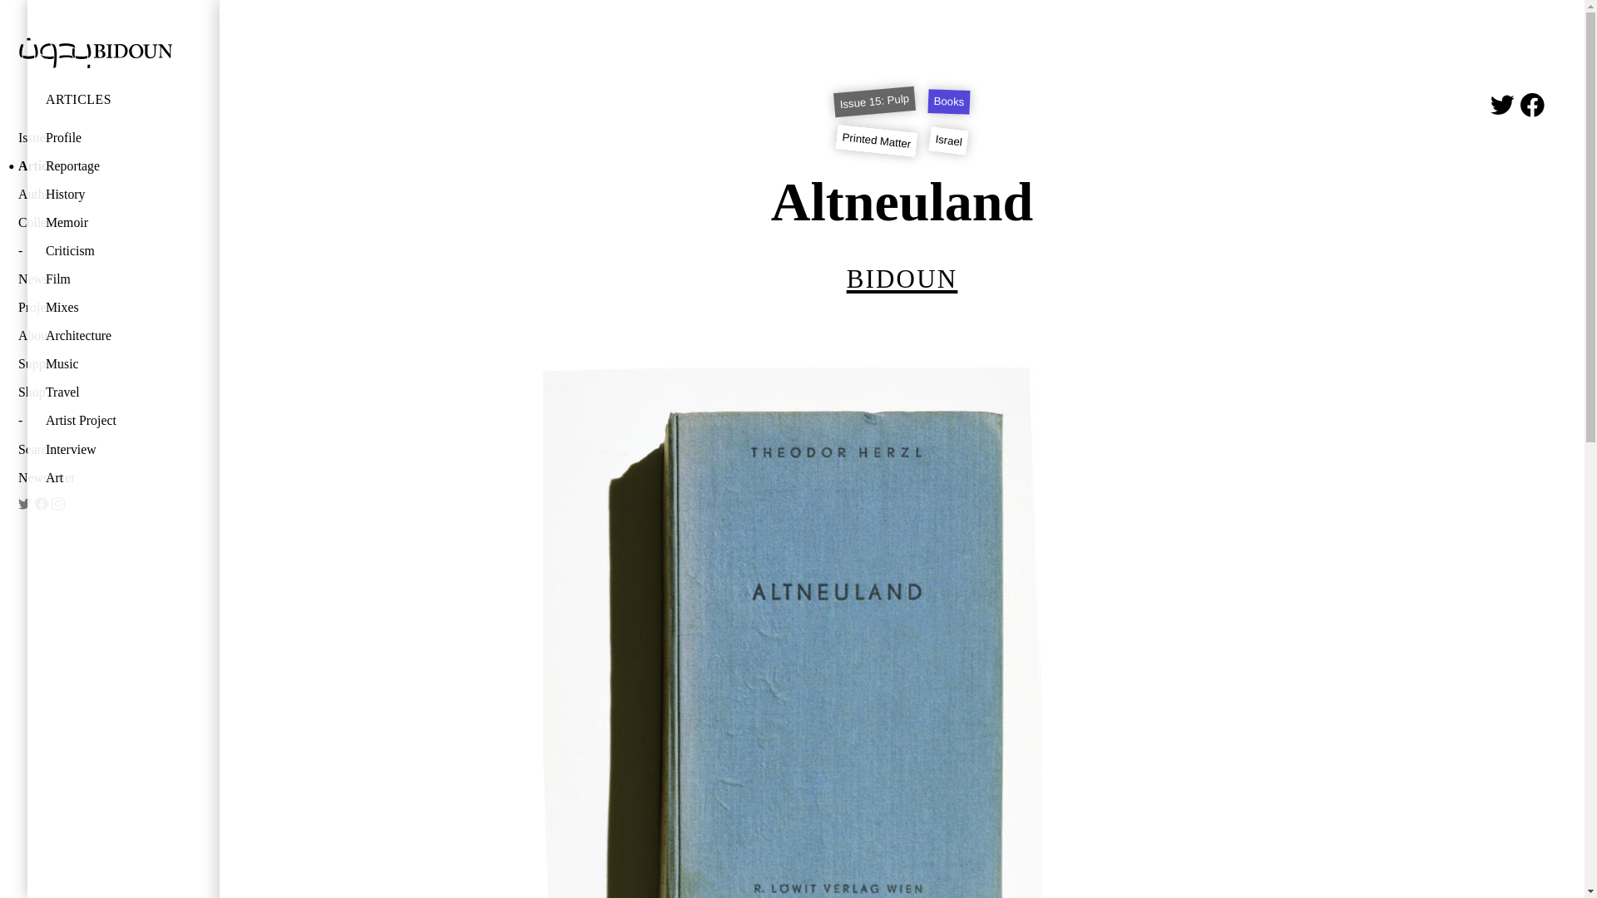 This screenshot has width=1597, height=898. What do you see at coordinates (110, 251) in the screenshot?
I see `Criticism` at bounding box center [110, 251].